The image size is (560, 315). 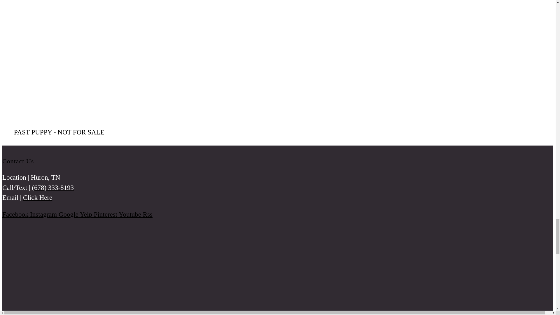 What do you see at coordinates (87, 214) in the screenshot?
I see `Yelp` at bounding box center [87, 214].